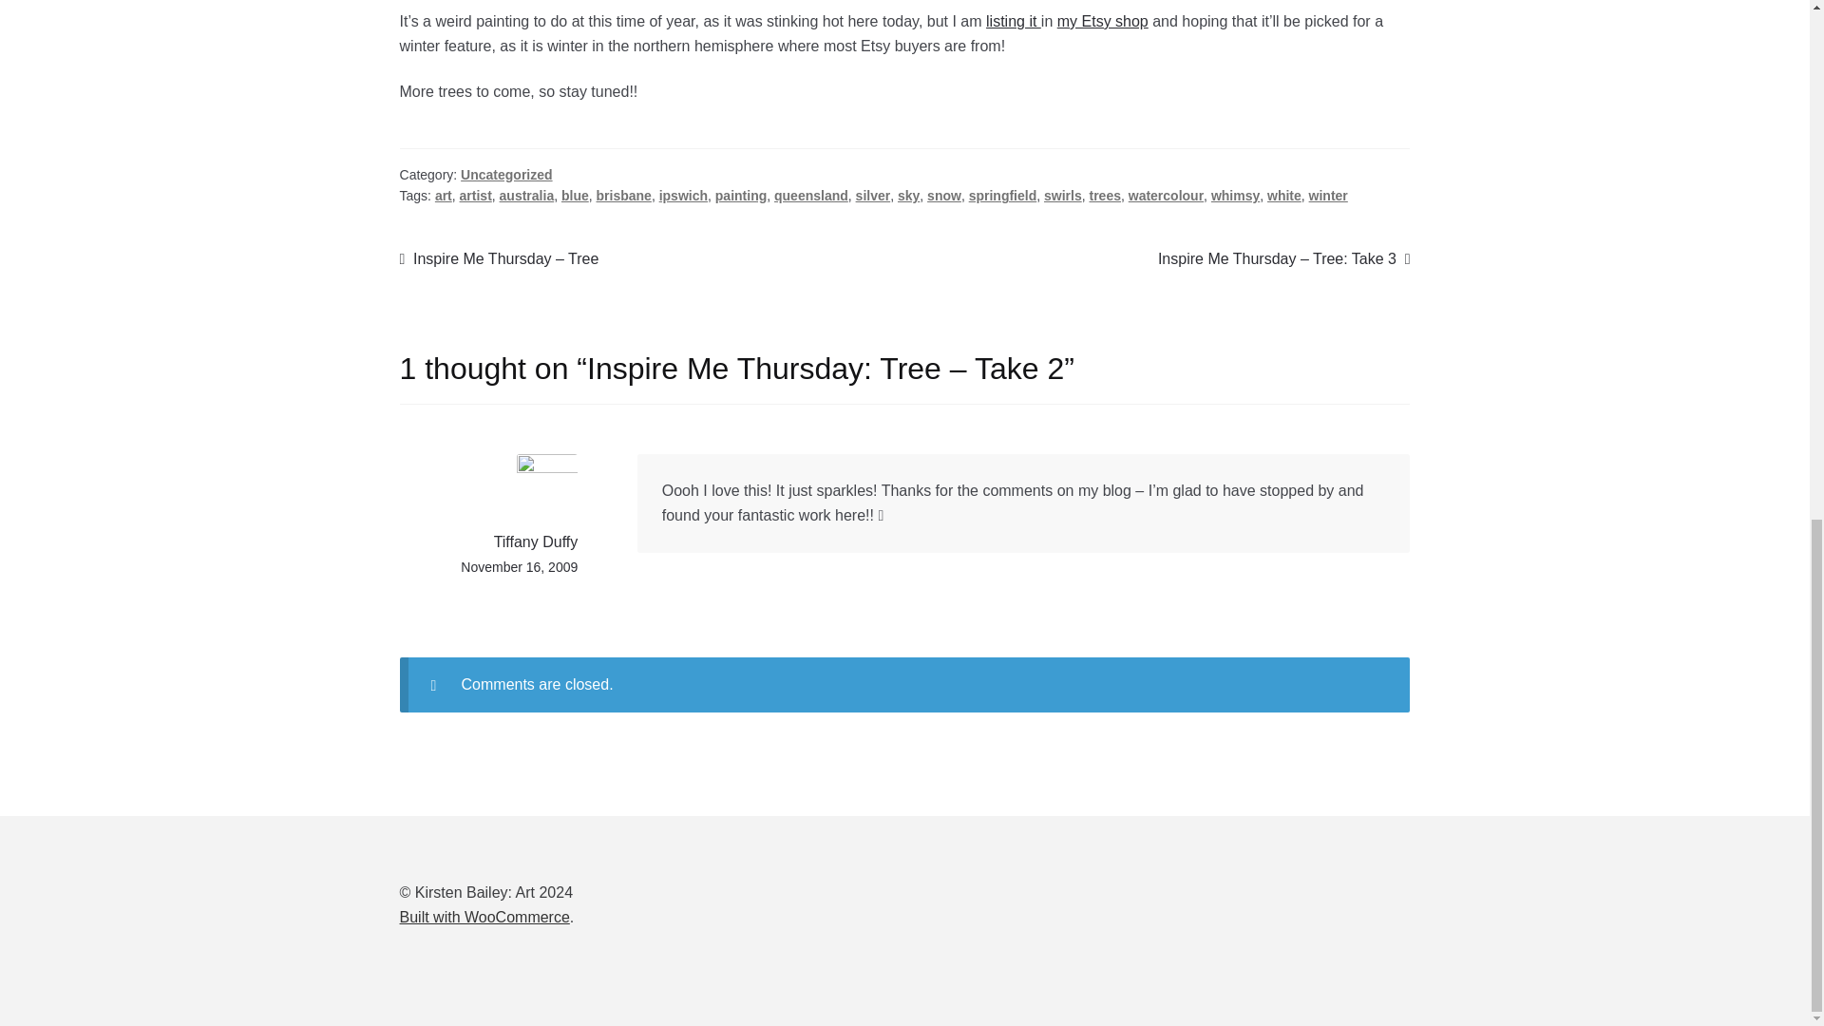 The image size is (1824, 1026). Describe the element at coordinates (475, 195) in the screenshot. I see `artist` at that location.